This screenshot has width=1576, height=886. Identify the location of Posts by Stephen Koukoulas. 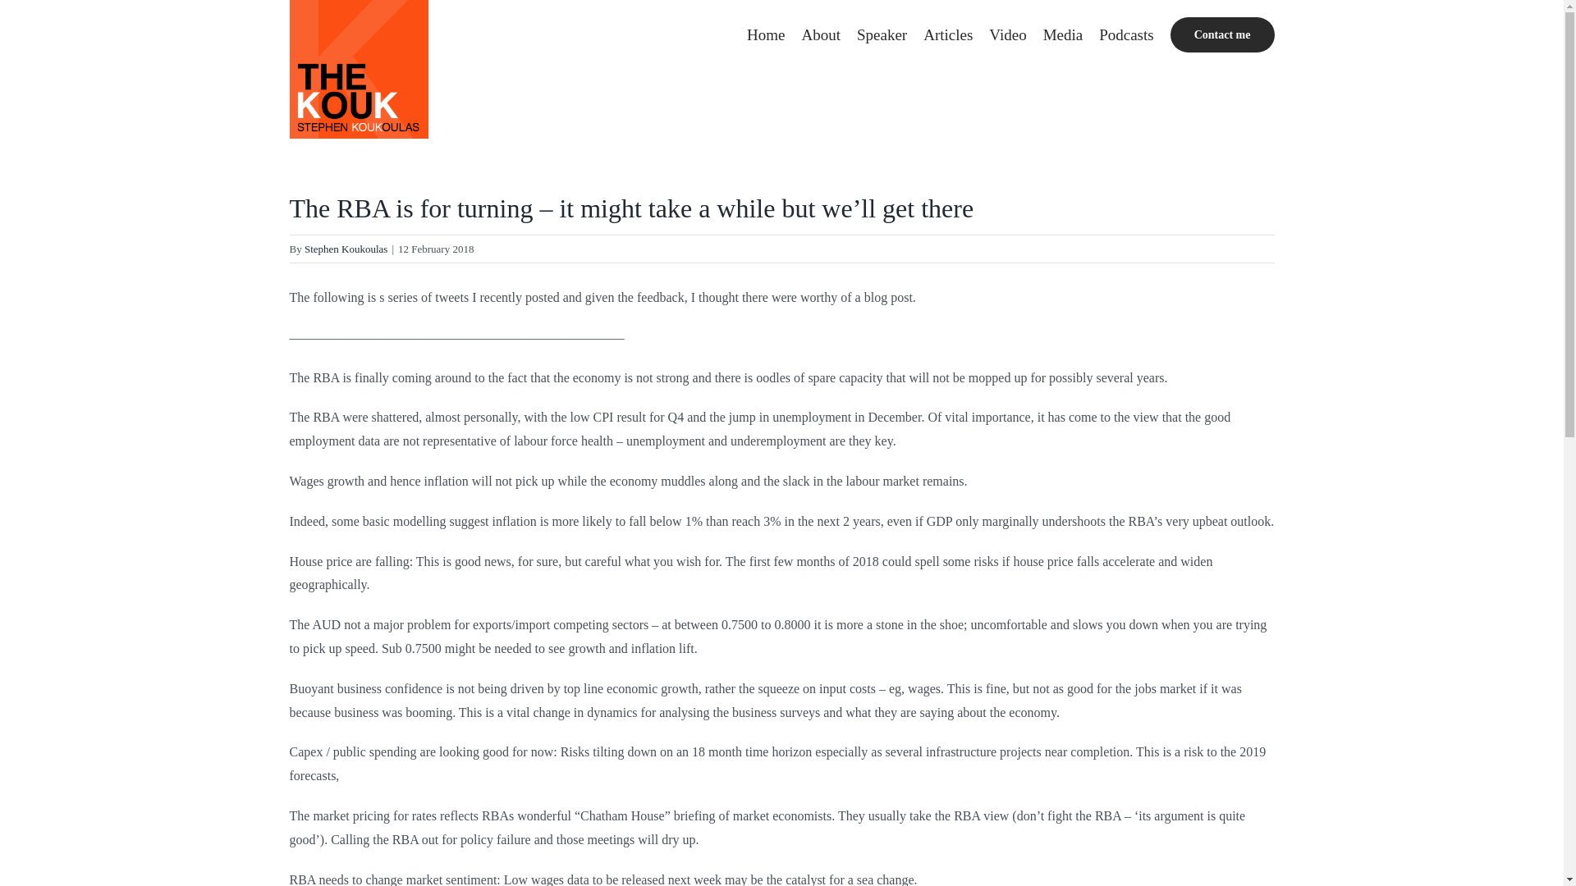
(346, 249).